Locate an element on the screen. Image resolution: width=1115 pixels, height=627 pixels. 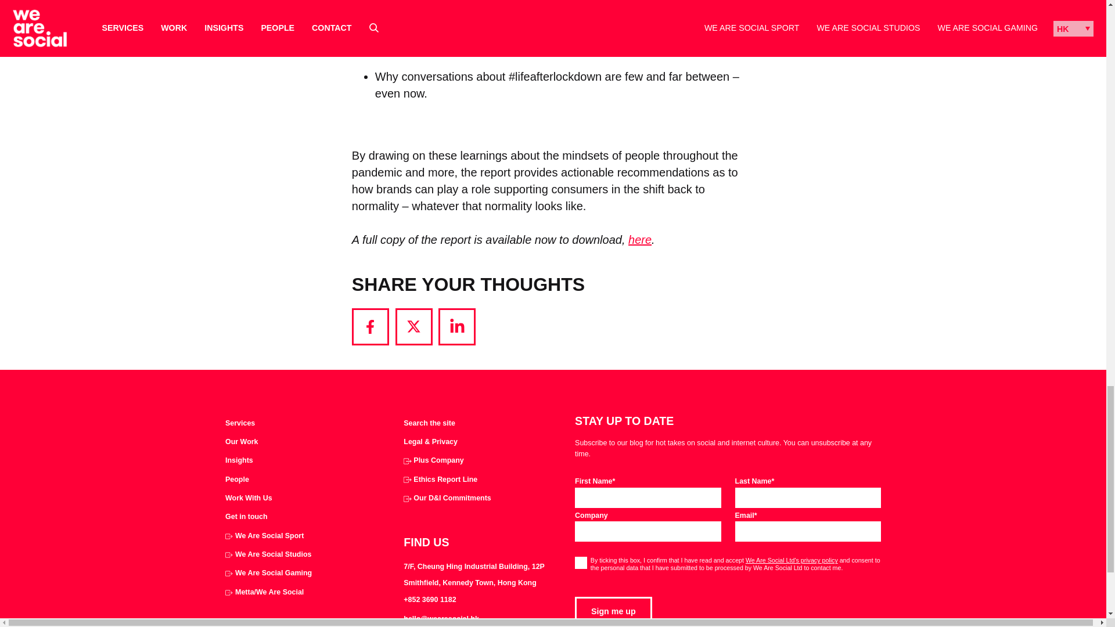
Ethics Report Line is located at coordinates (440, 480).